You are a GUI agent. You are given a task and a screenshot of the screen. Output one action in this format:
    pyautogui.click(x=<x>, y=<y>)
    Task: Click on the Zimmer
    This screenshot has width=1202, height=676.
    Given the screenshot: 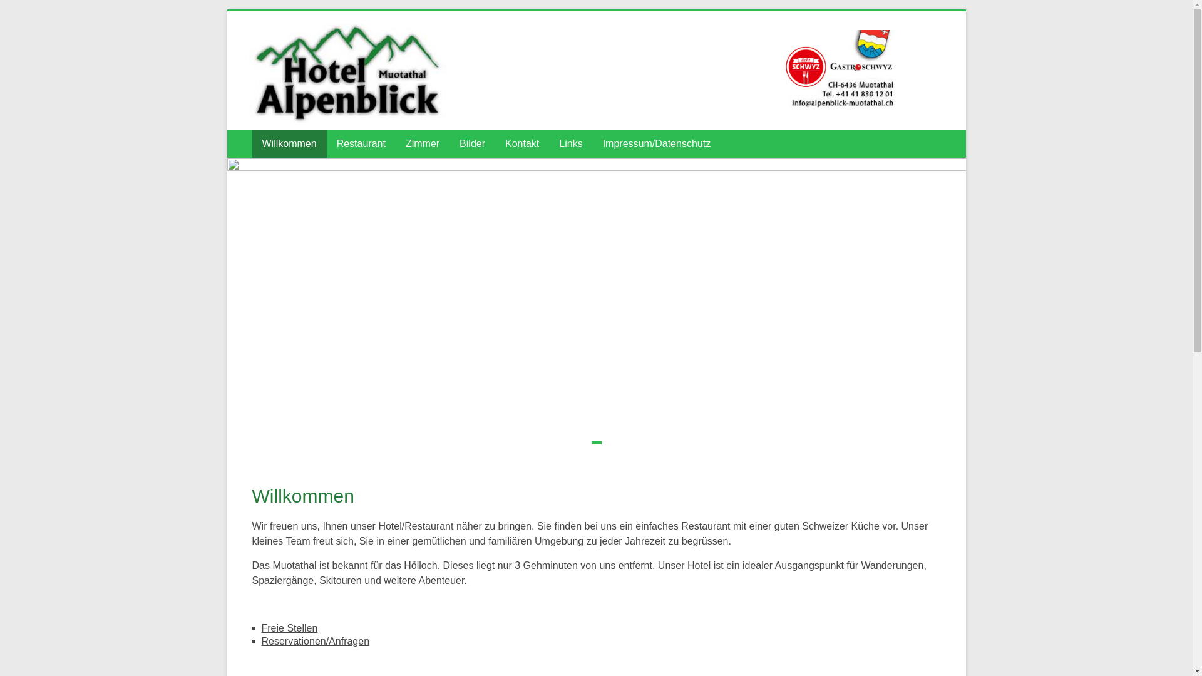 What is the action you would take?
    pyautogui.click(x=423, y=144)
    